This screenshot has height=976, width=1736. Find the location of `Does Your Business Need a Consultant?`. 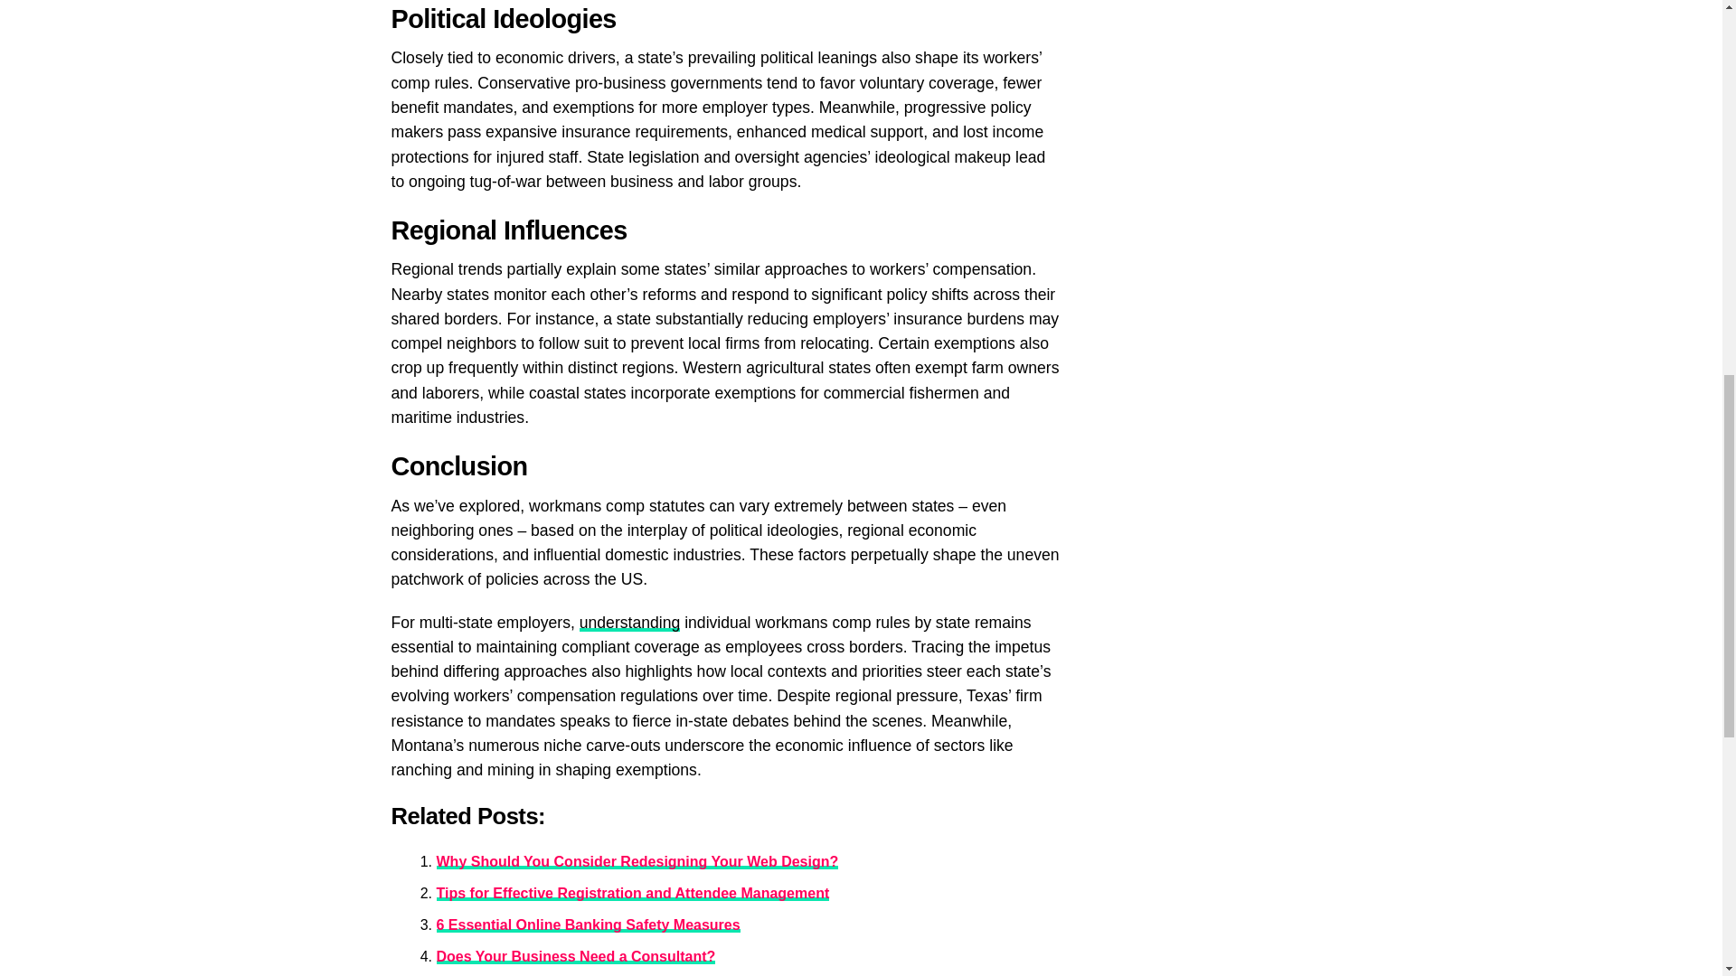

Does Your Business Need a Consultant? is located at coordinates (575, 956).